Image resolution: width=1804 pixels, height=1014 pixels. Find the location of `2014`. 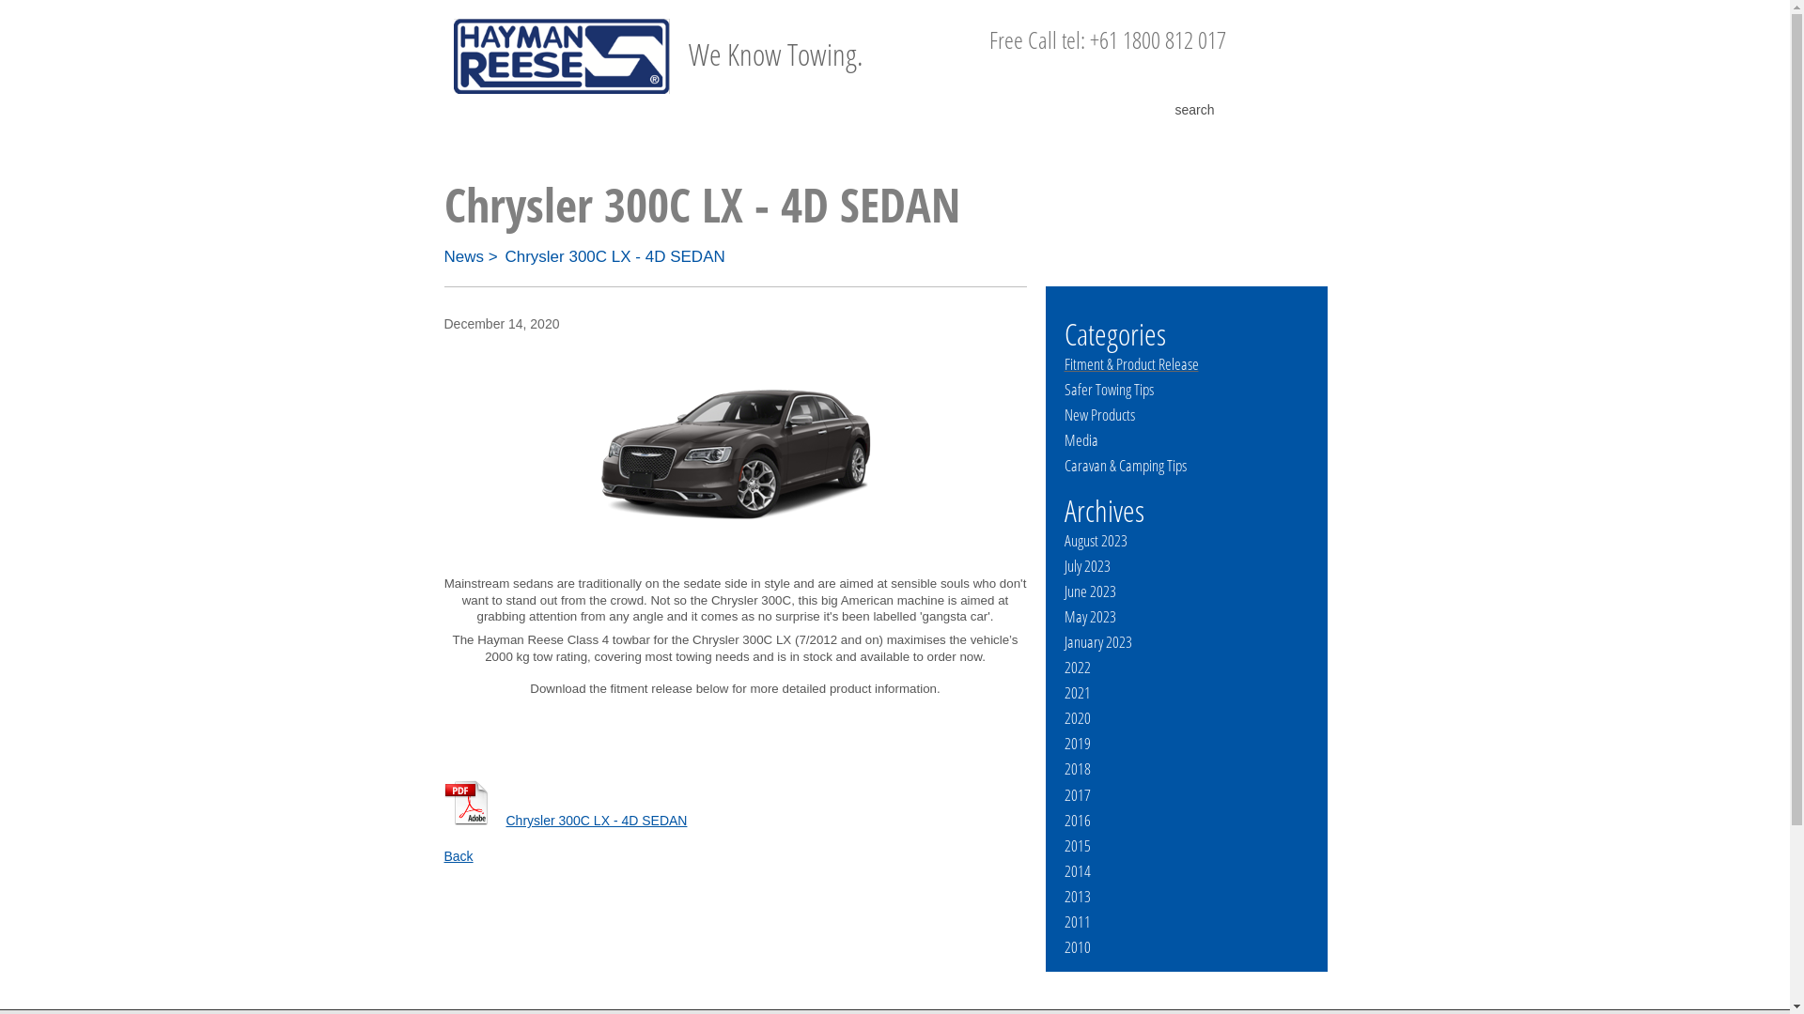

2014 is located at coordinates (1077, 871).